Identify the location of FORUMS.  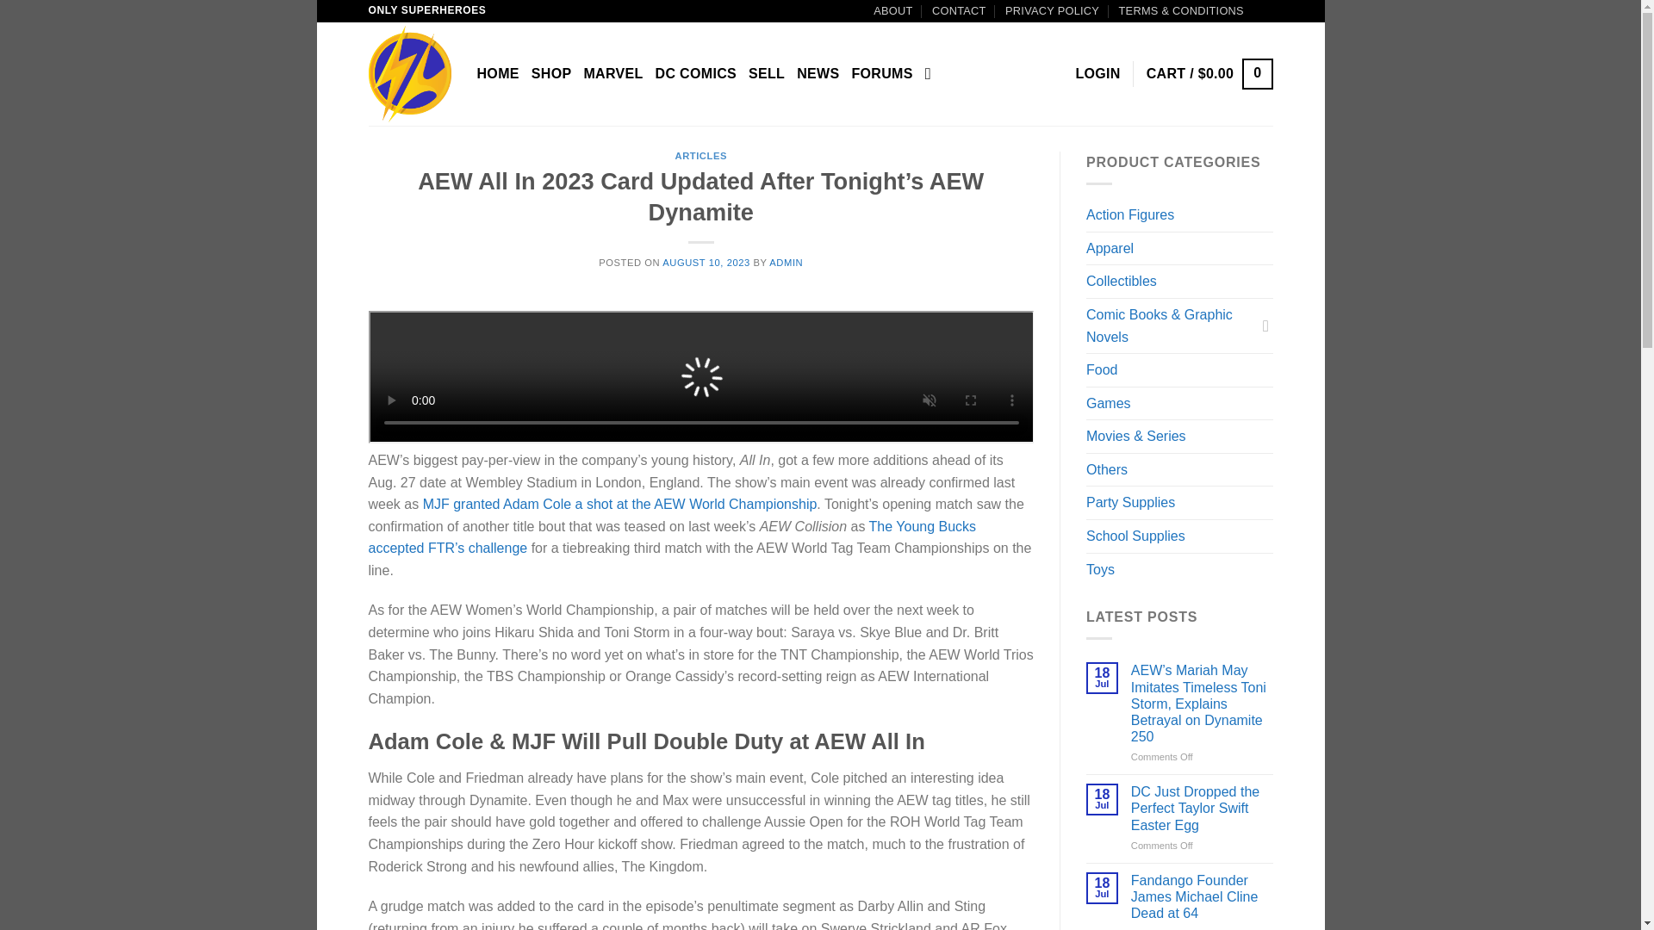
(882, 74).